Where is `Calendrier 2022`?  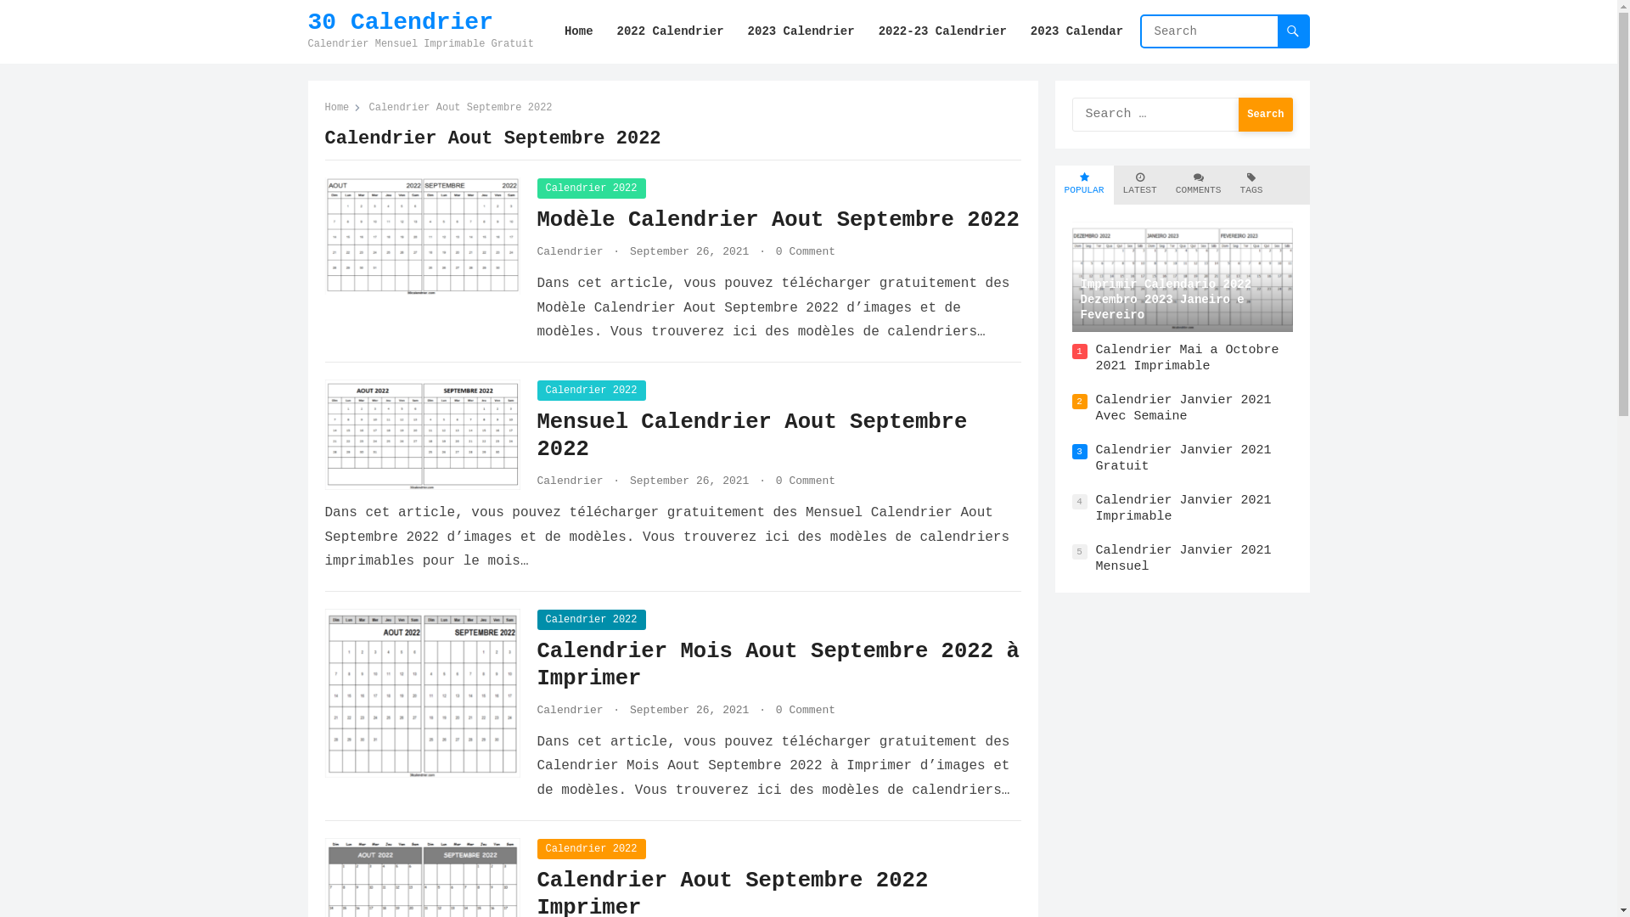 Calendrier 2022 is located at coordinates (591, 849).